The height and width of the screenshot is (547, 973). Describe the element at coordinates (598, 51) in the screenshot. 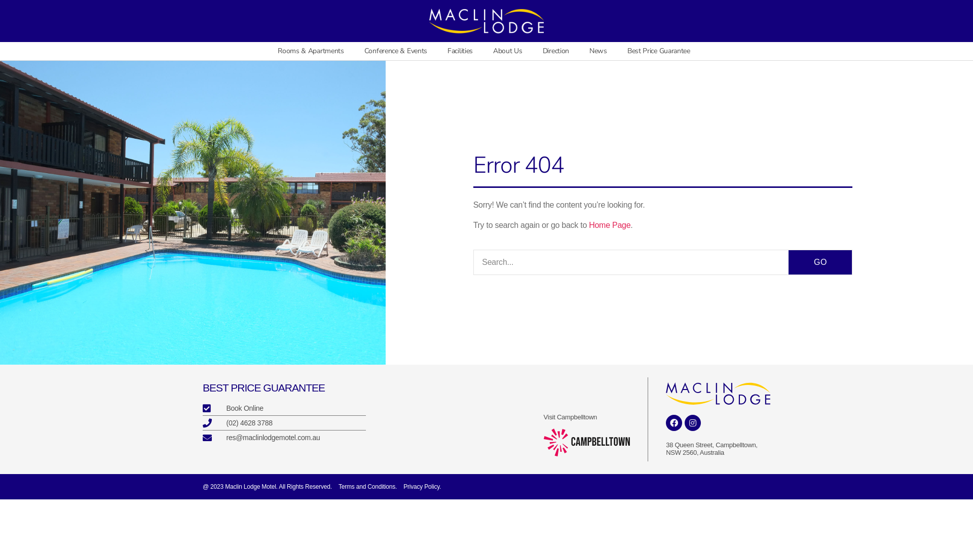

I see `News` at that location.